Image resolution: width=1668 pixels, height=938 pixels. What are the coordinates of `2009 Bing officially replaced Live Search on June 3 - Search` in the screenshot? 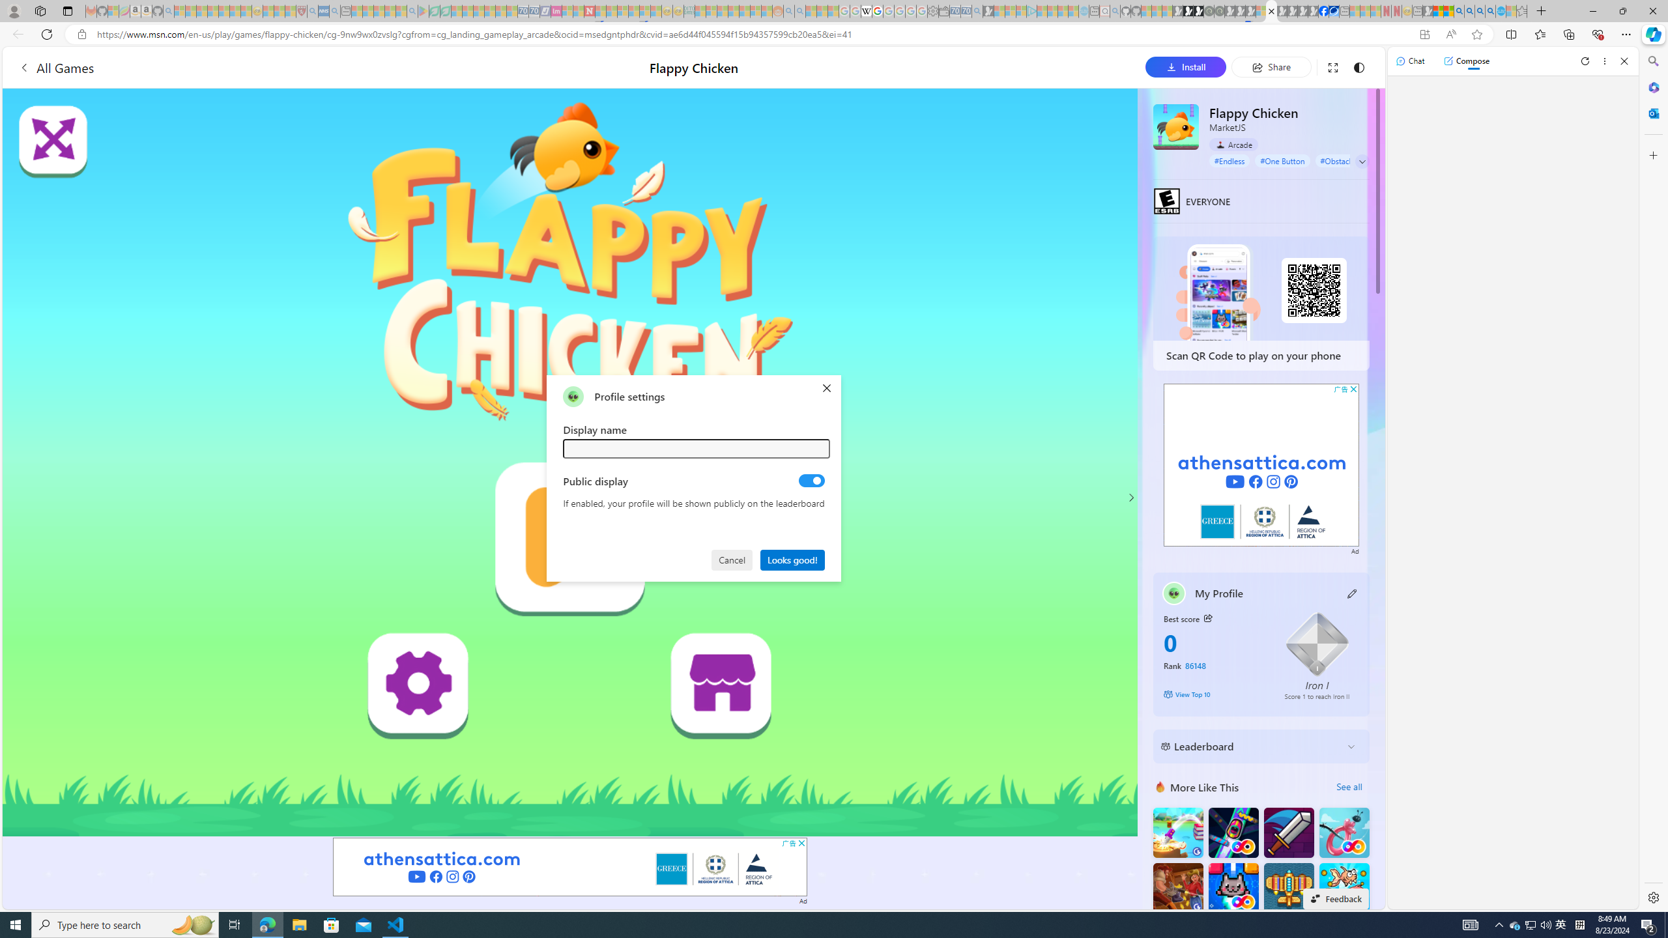 It's located at (1470, 11).